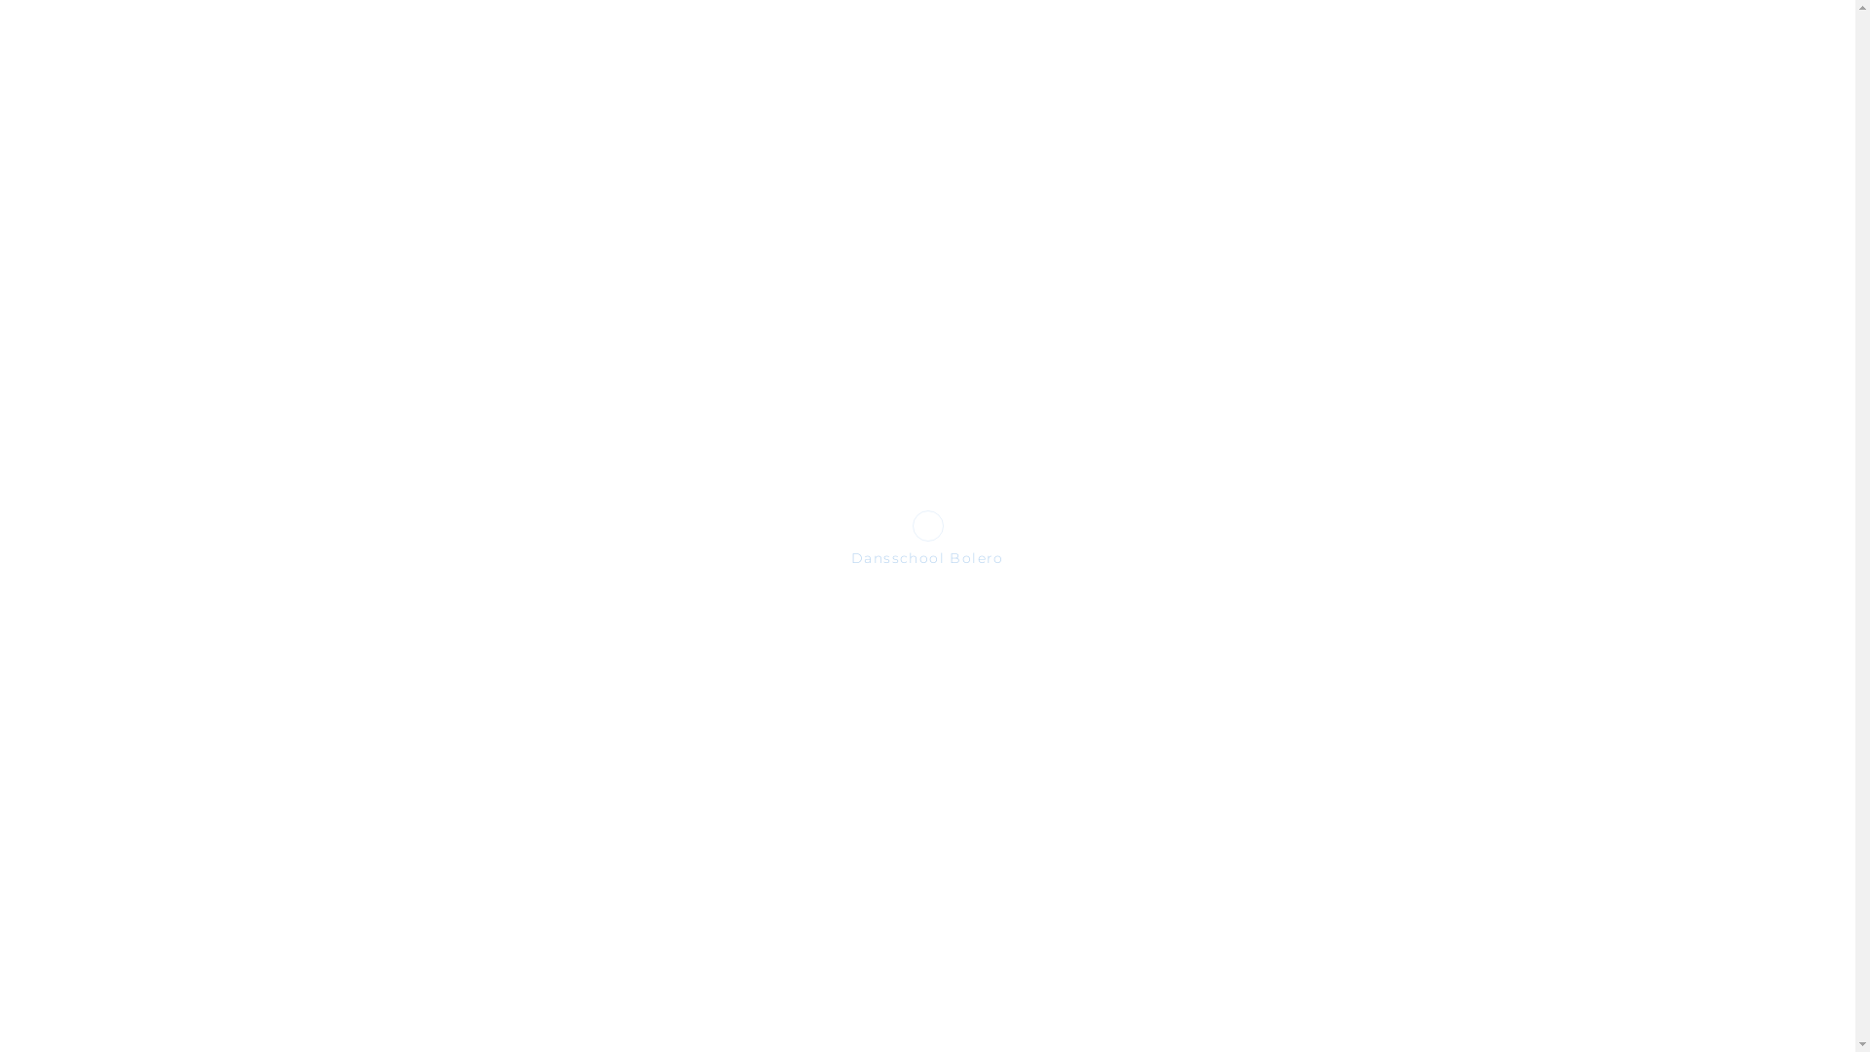 This screenshot has width=1870, height=1052. What do you see at coordinates (454, 307) in the screenshot?
I see `Home pagina` at bounding box center [454, 307].